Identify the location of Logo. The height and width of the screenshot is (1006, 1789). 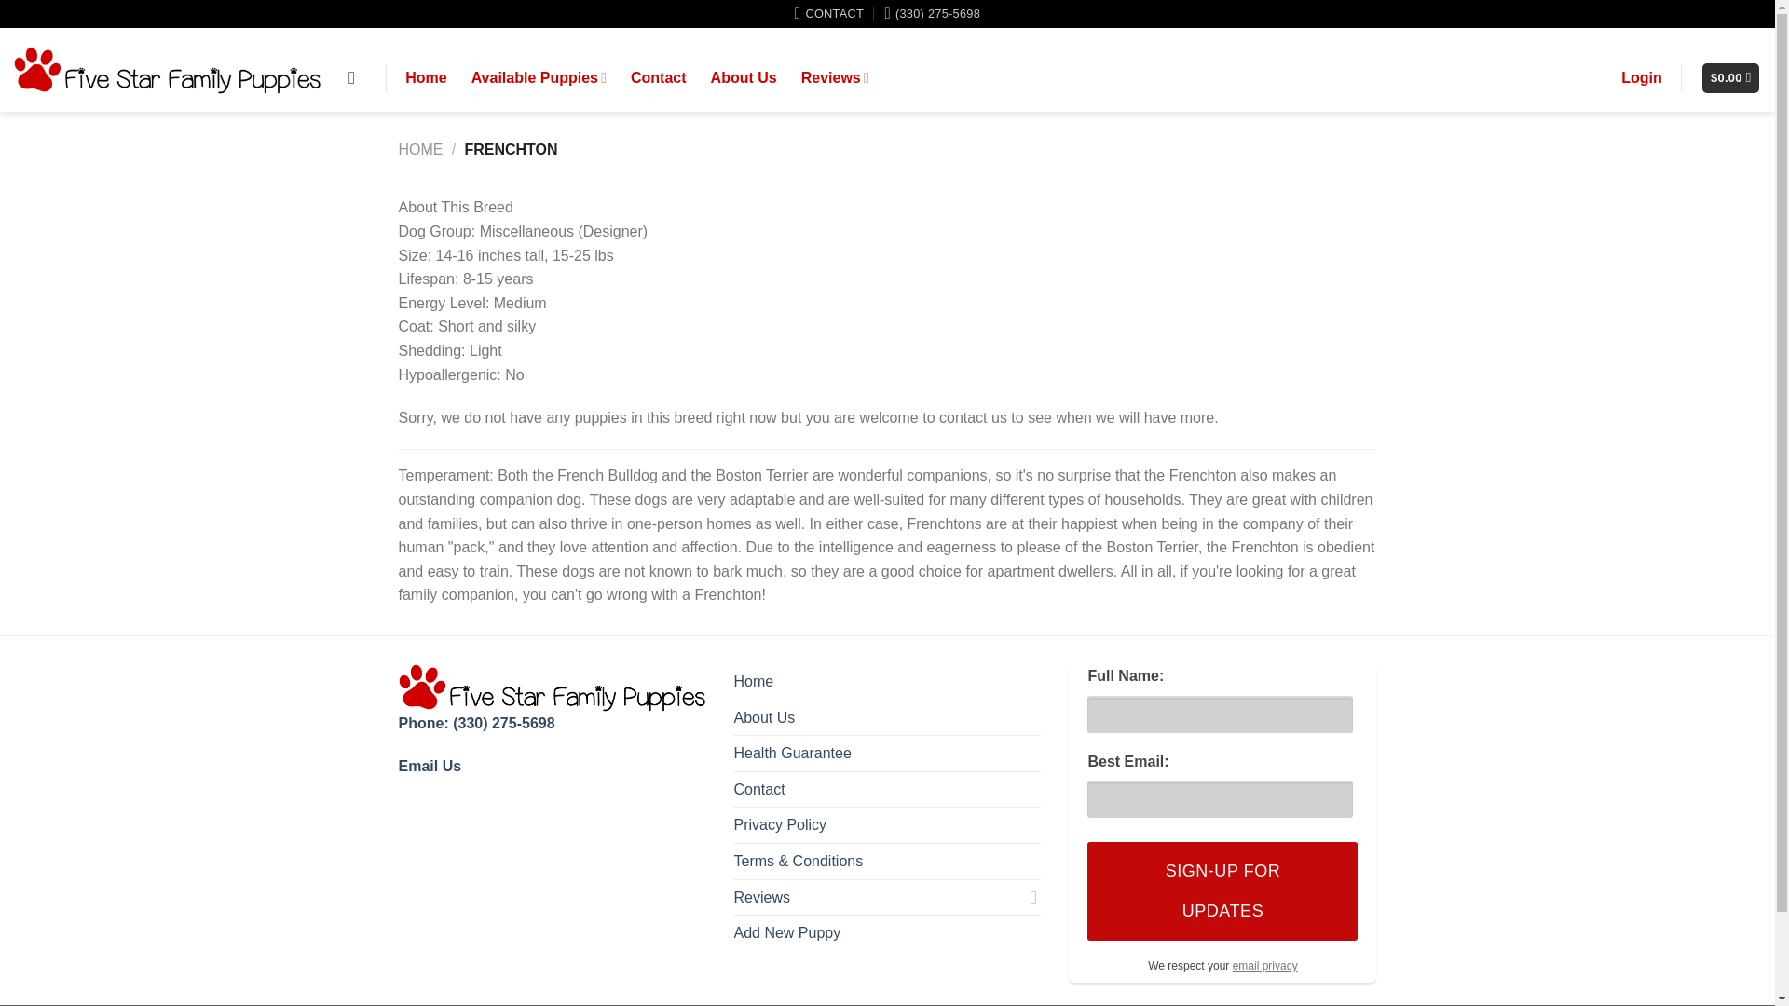
(553, 687).